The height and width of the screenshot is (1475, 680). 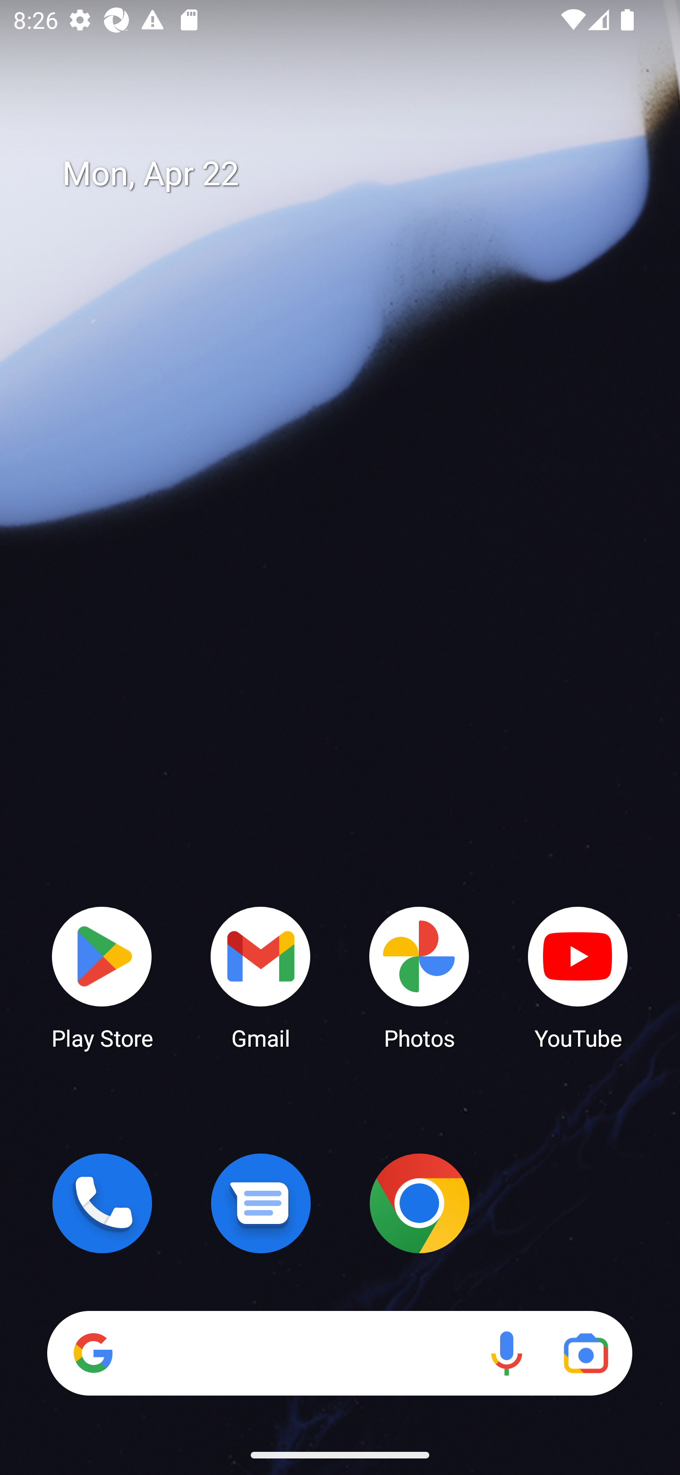 What do you see at coordinates (340, 1353) in the screenshot?
I see `Search Voice search Google Lens` at bounding box center [340, 1353].